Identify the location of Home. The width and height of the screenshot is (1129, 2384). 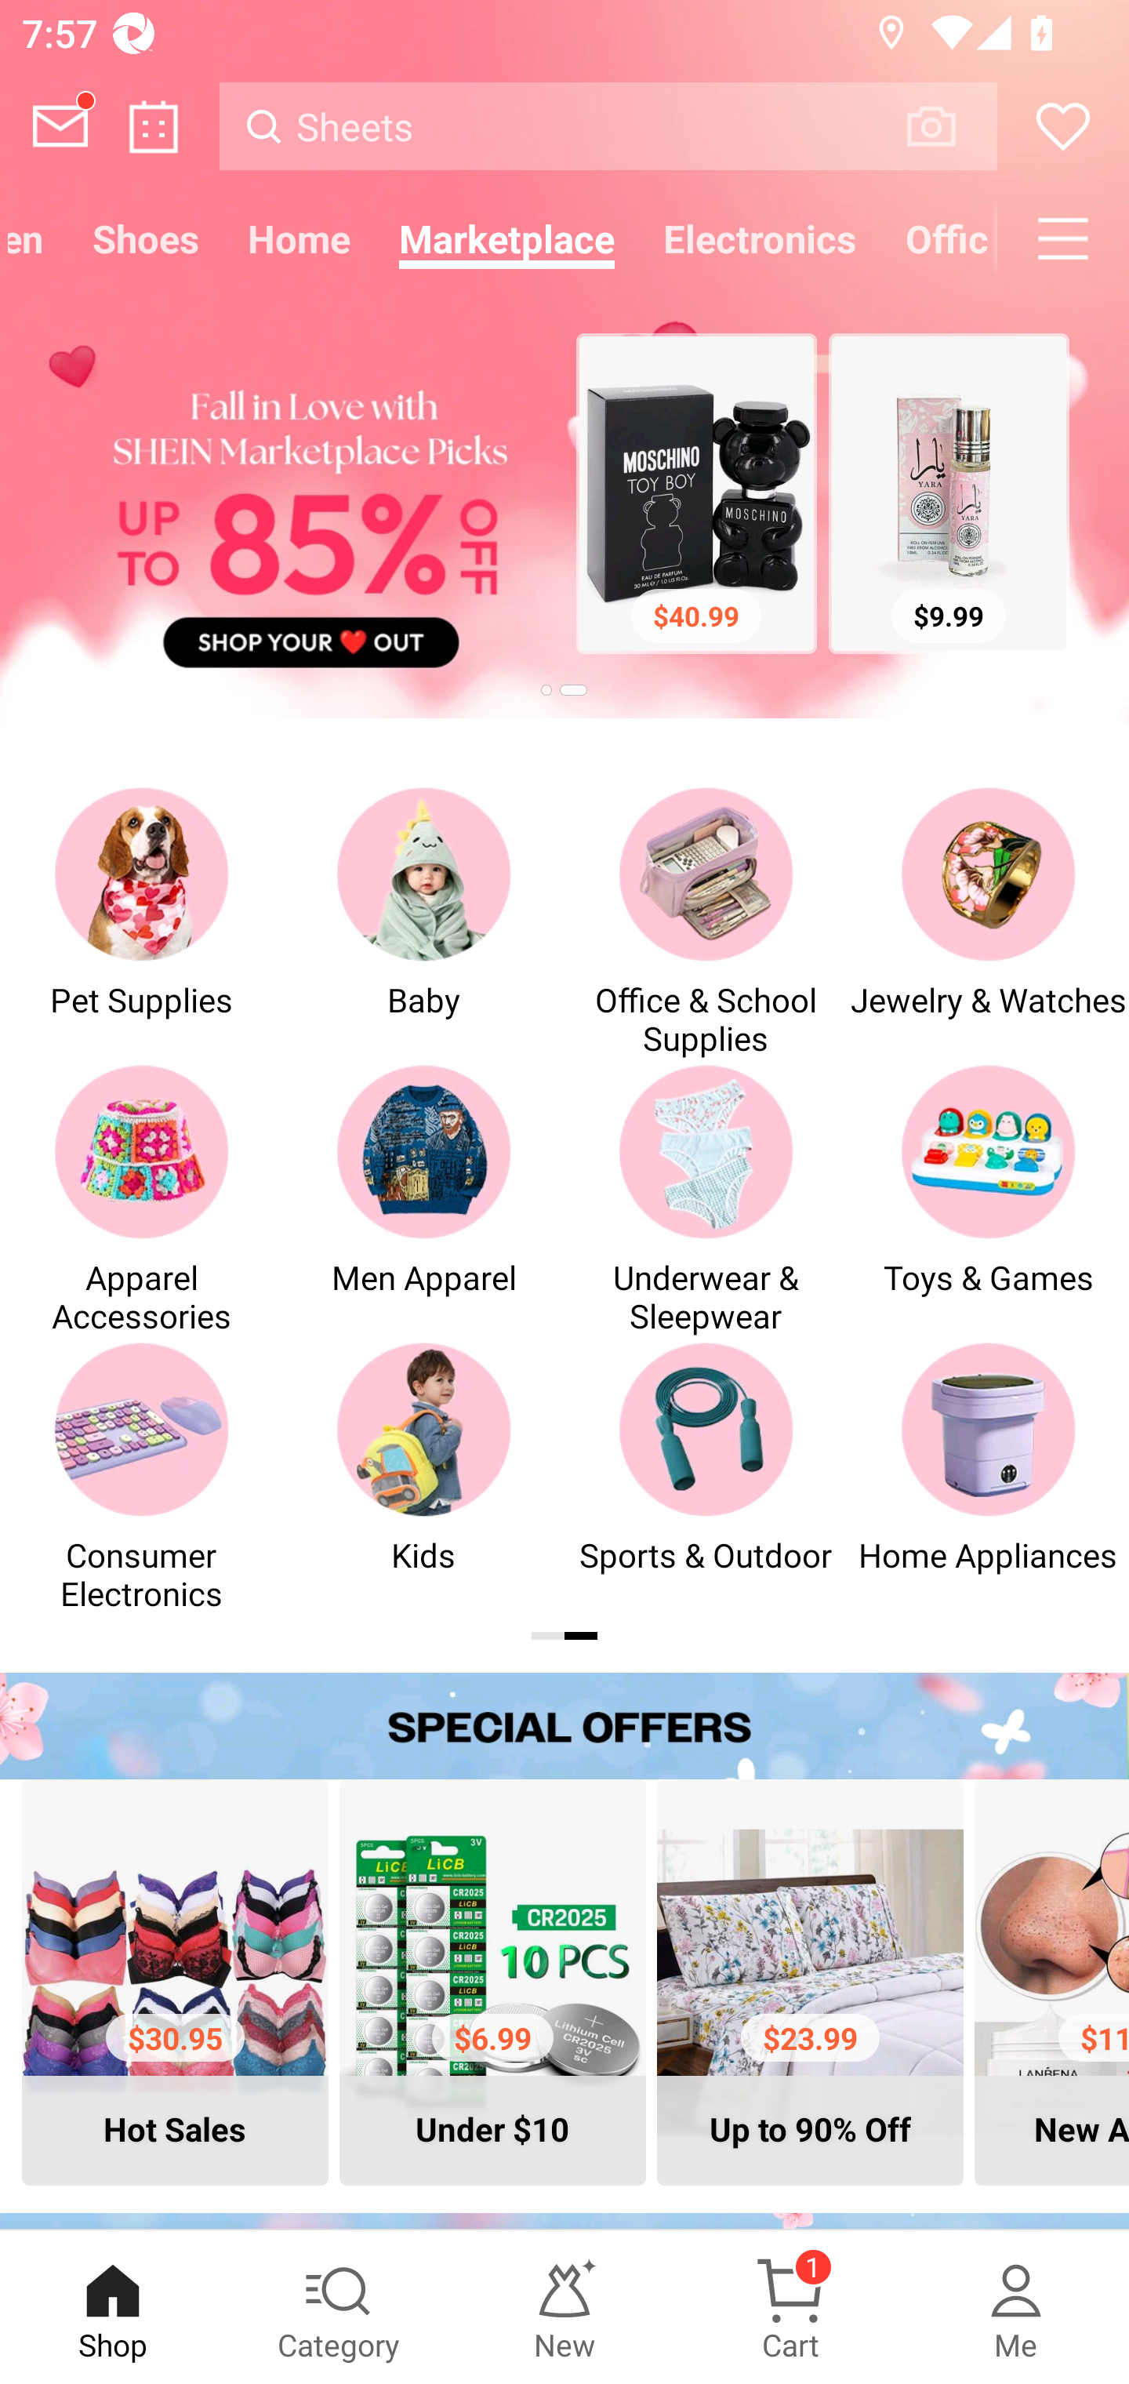
(299, 238).